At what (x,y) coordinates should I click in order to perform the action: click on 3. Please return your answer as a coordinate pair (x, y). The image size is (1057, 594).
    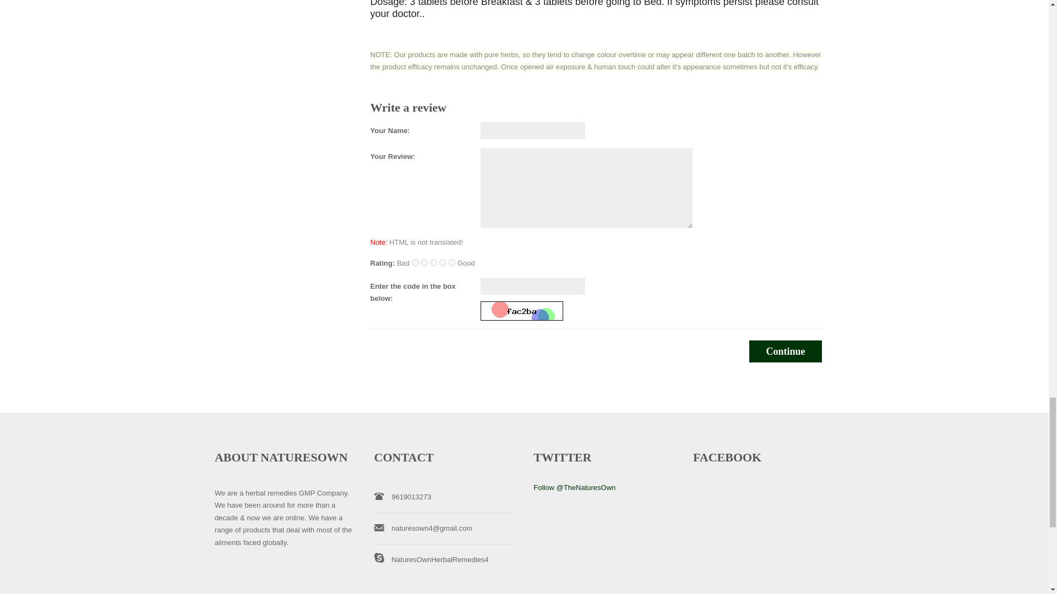
    Looking at the image, I should click on (434, 262).